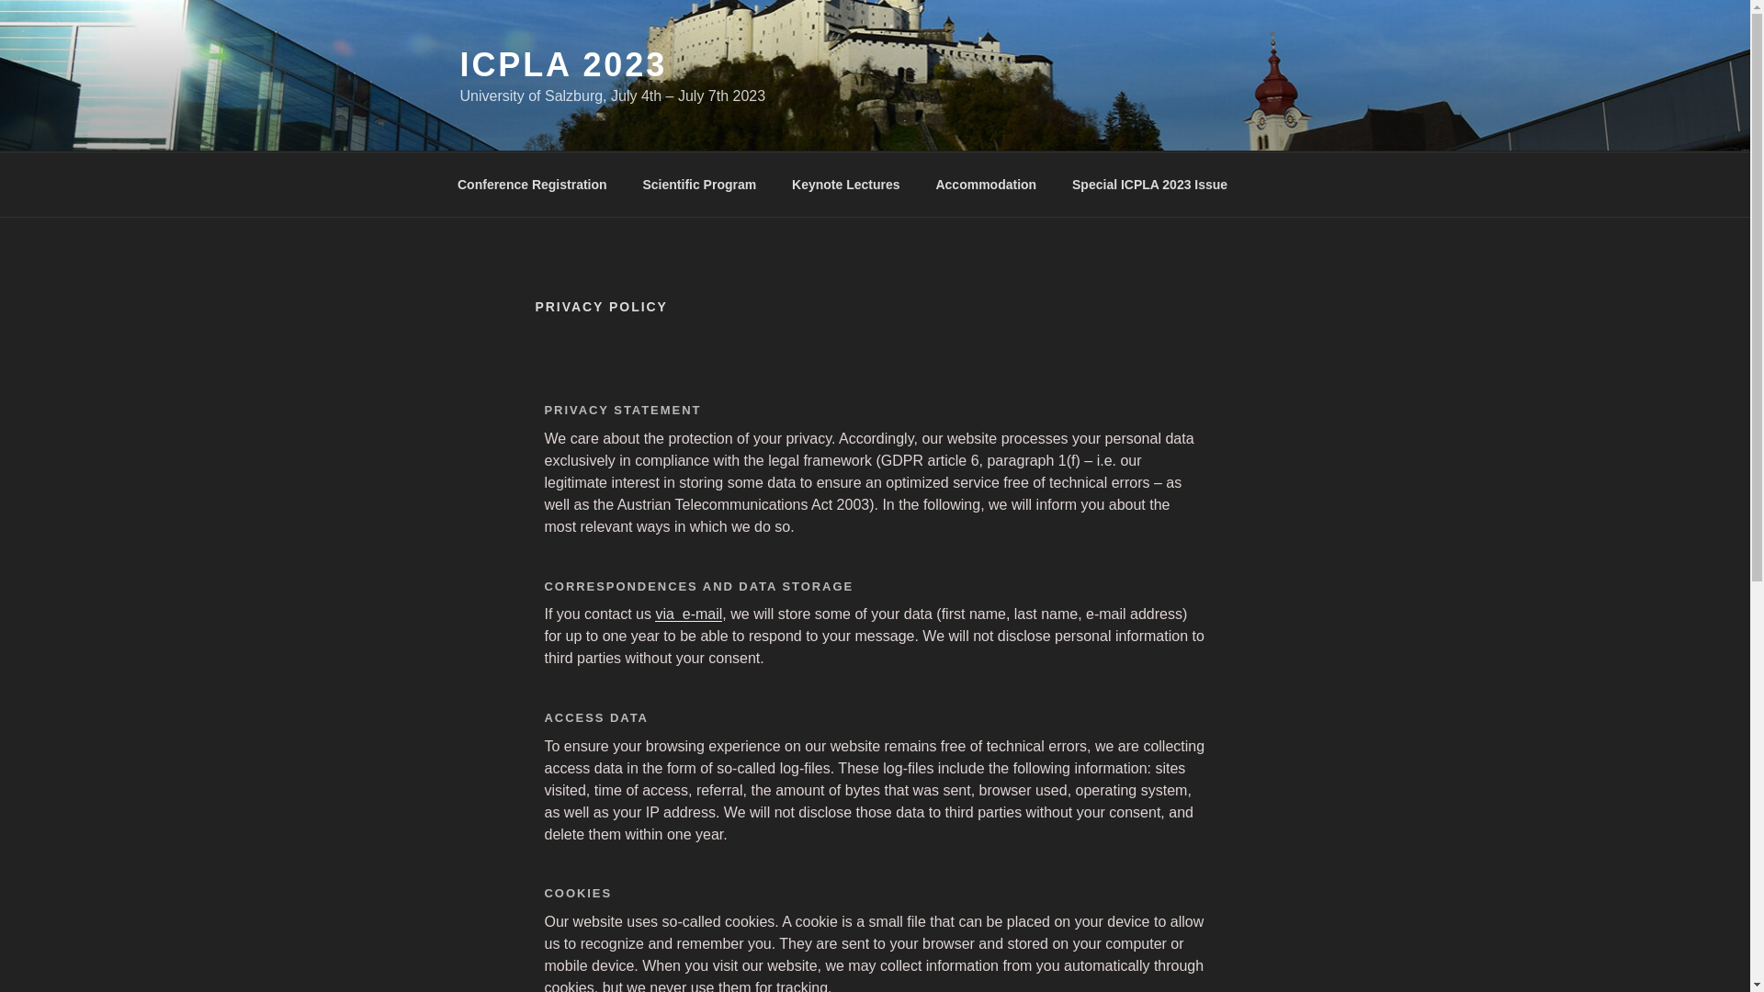 The width and height of the screenshot is (1764, 992). What do you see at coordinates (845, 184) in the screenshot?
I see `Keynote Lectures` at bounding box center [845, 184].